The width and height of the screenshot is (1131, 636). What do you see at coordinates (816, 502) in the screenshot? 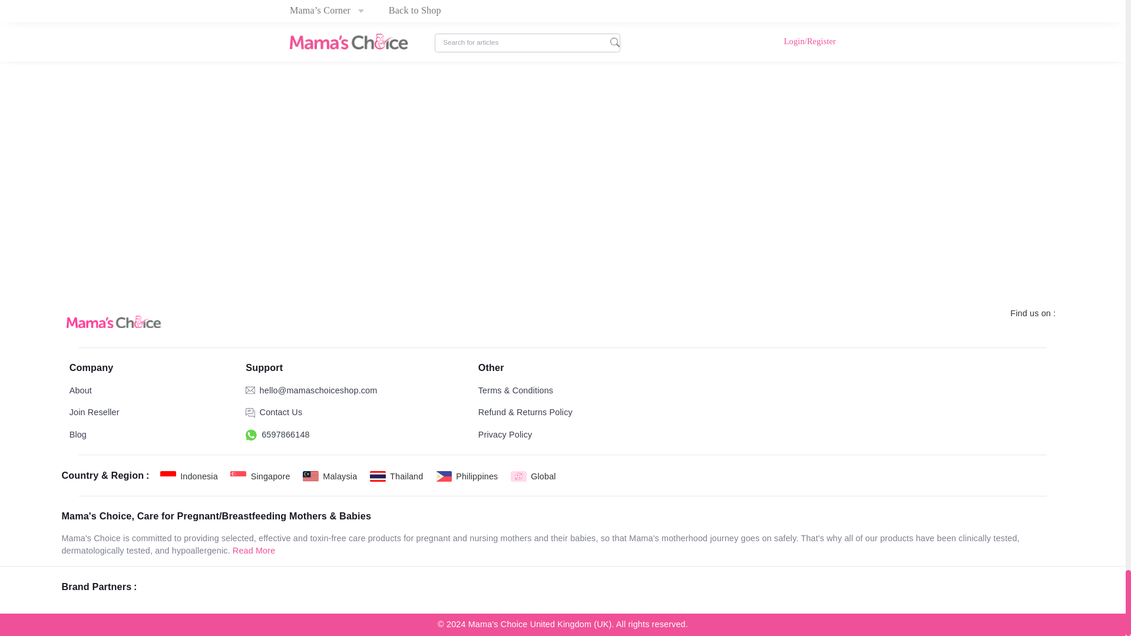
I see `Top Comments` at bounding box center [816, 502].